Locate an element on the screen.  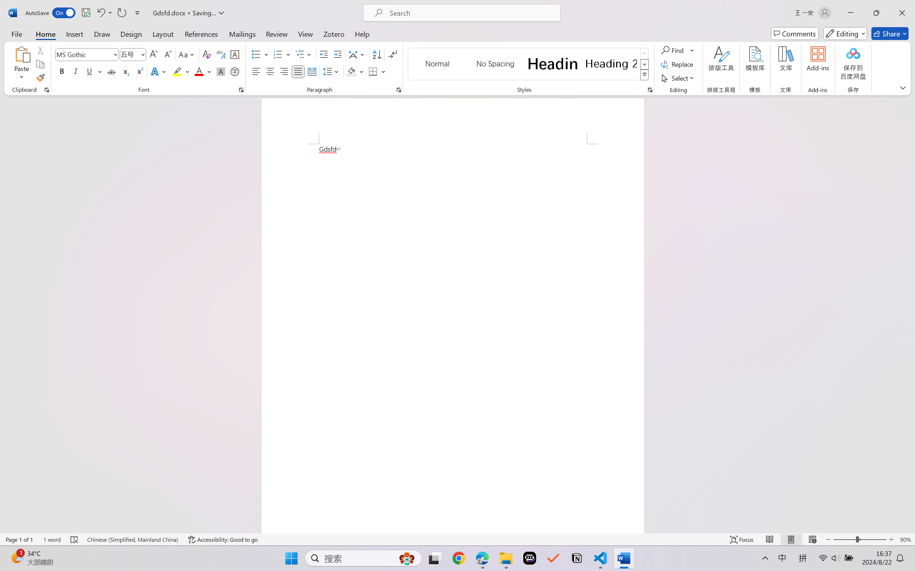
Clear Formatting is located at coordinates (207, 54).